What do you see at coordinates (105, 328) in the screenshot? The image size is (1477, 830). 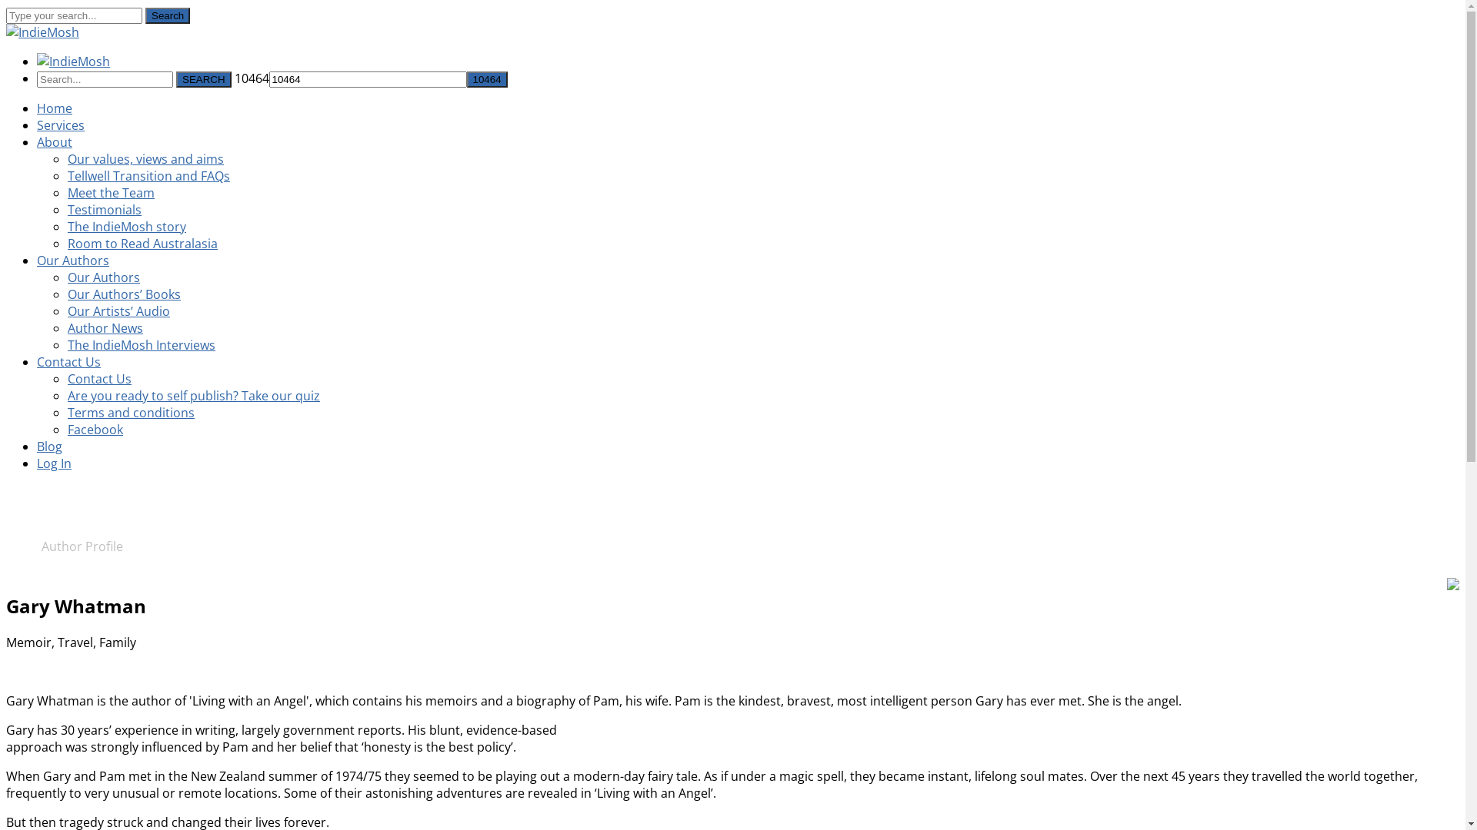 I see `Author News` at bounding box center [105, 328].